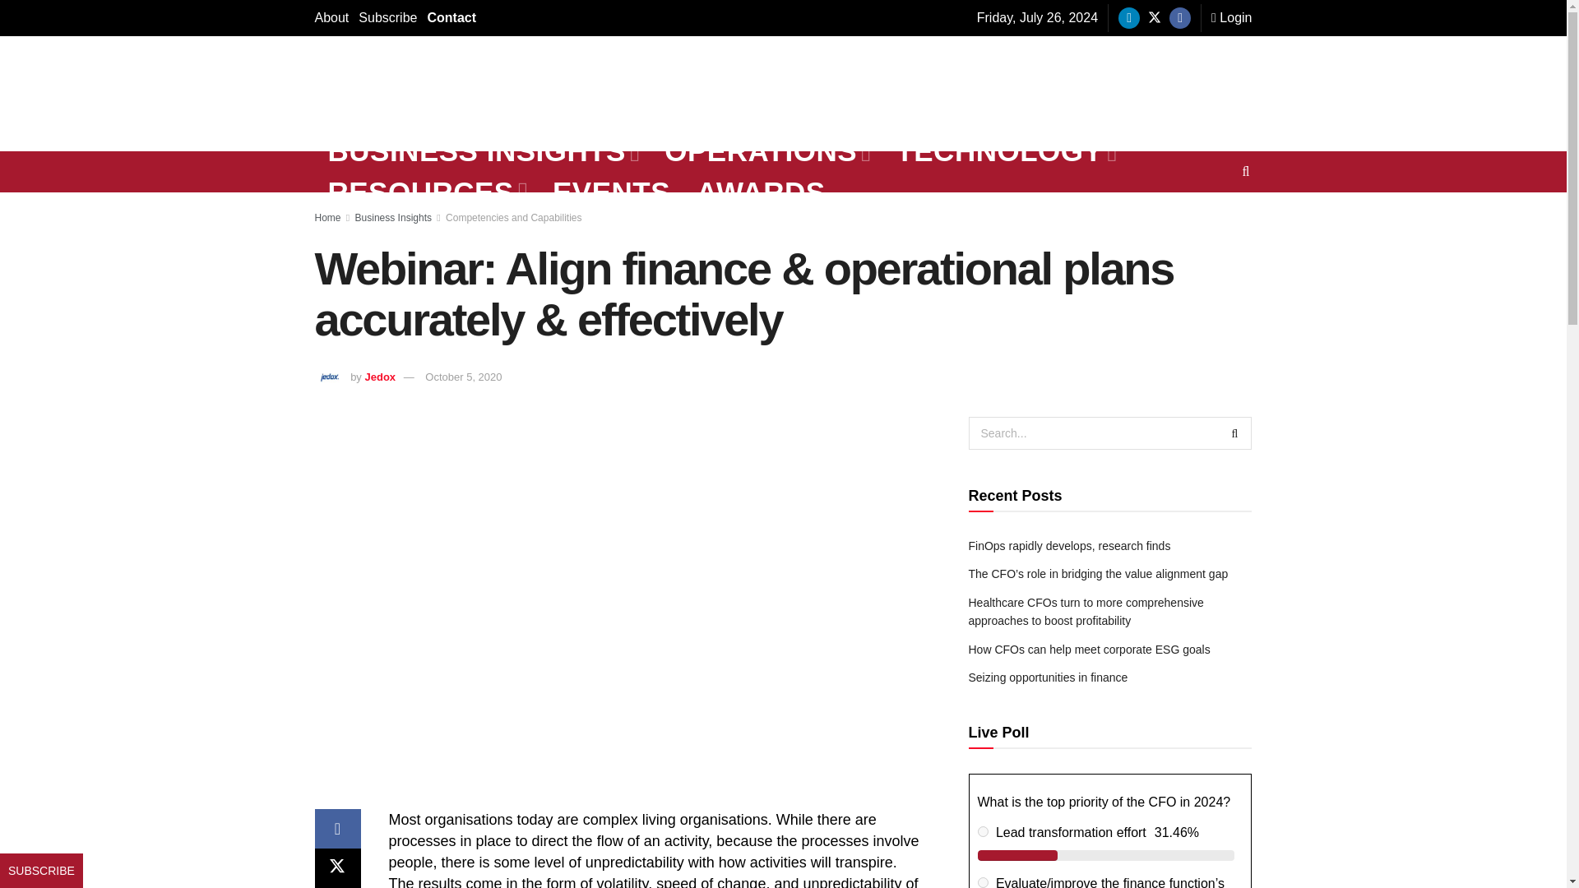  What do you see at coordinates (427, 192) in the screenshot?
I see `RESOURCES` at bounding box center [427, 192].